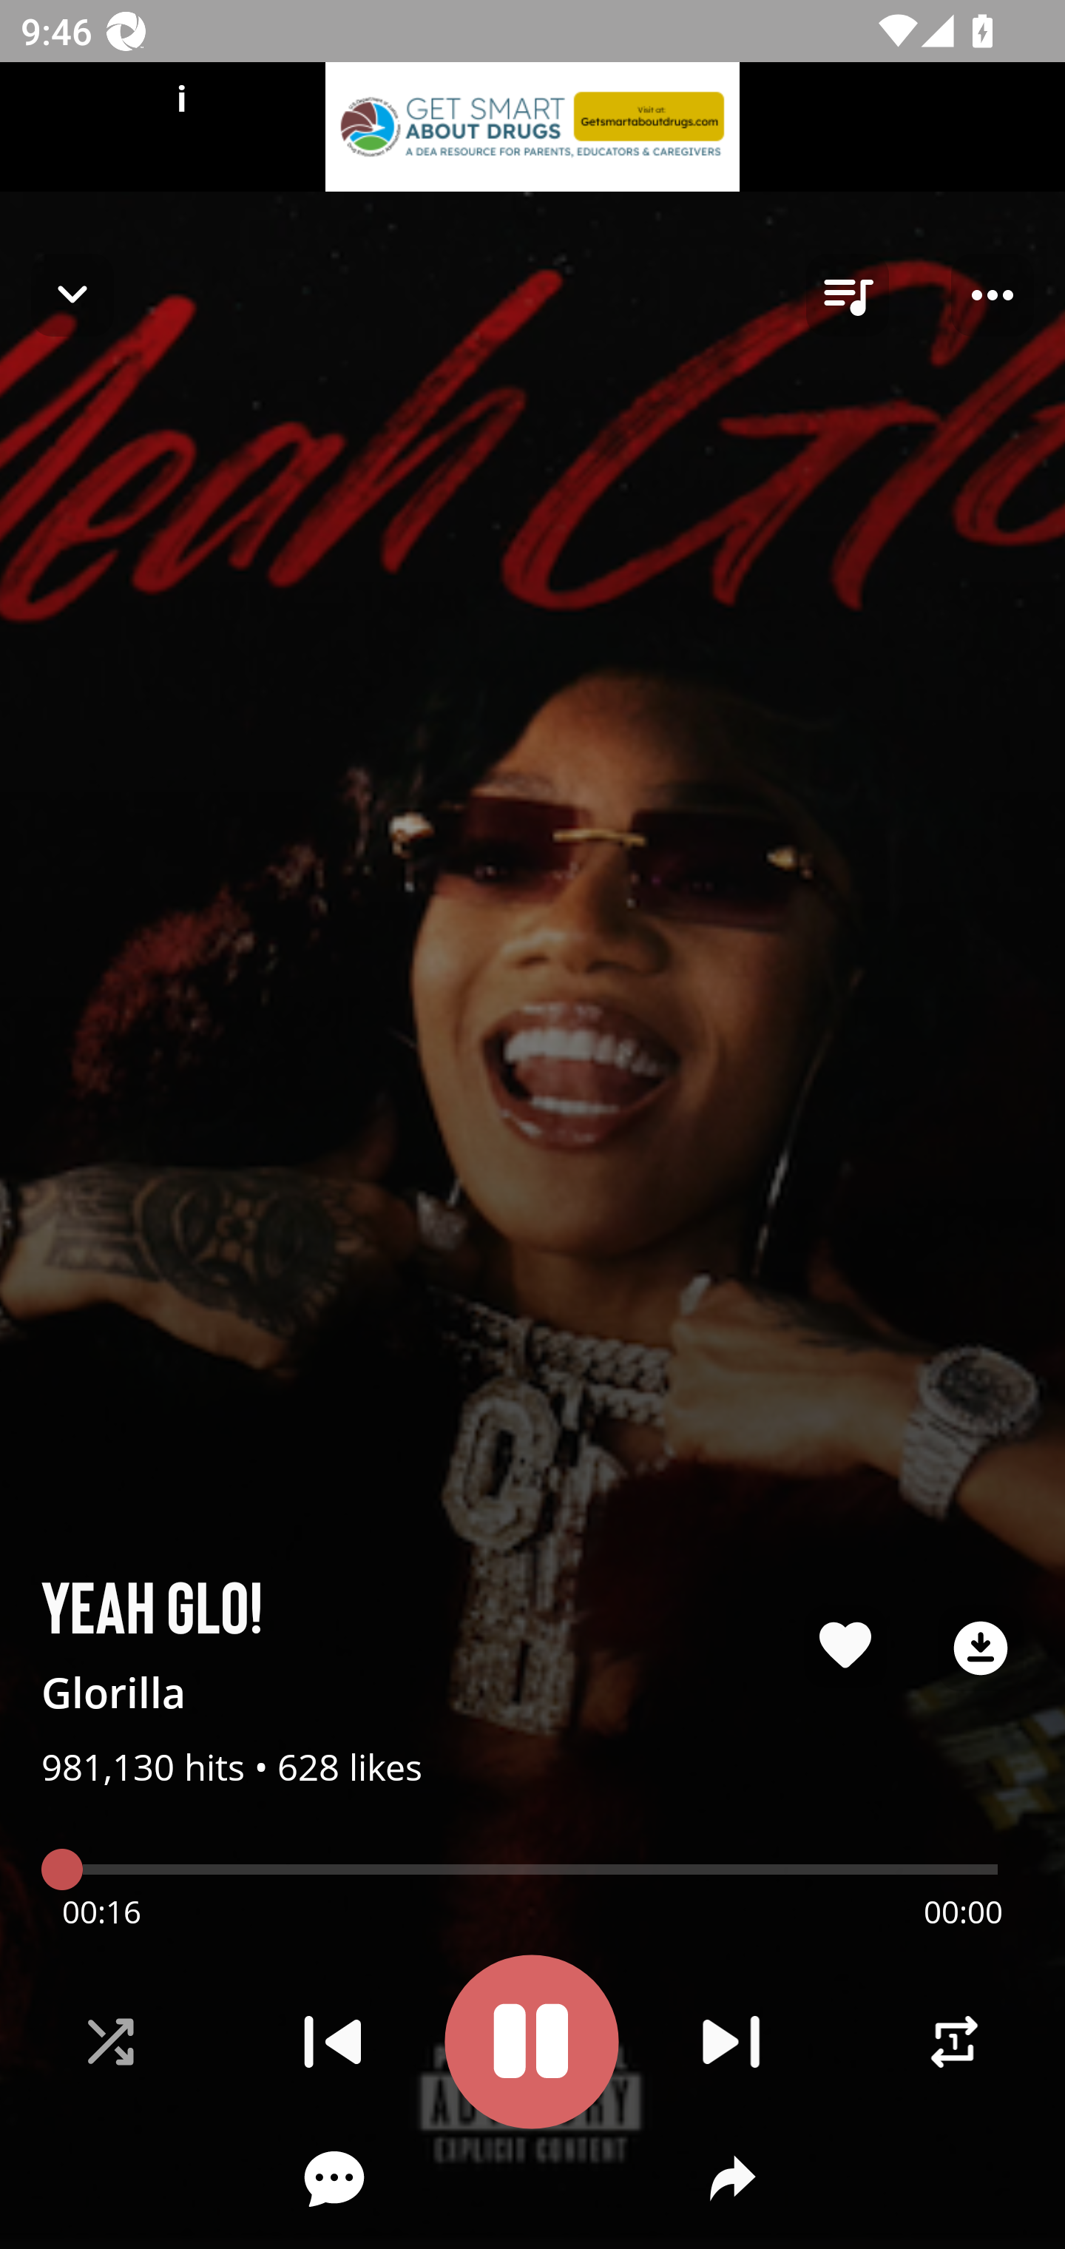 This screenshot has height=2249, width=1065. Describe the element at coordinates (848, 296) in the screenshot. I see `queue` at that location.